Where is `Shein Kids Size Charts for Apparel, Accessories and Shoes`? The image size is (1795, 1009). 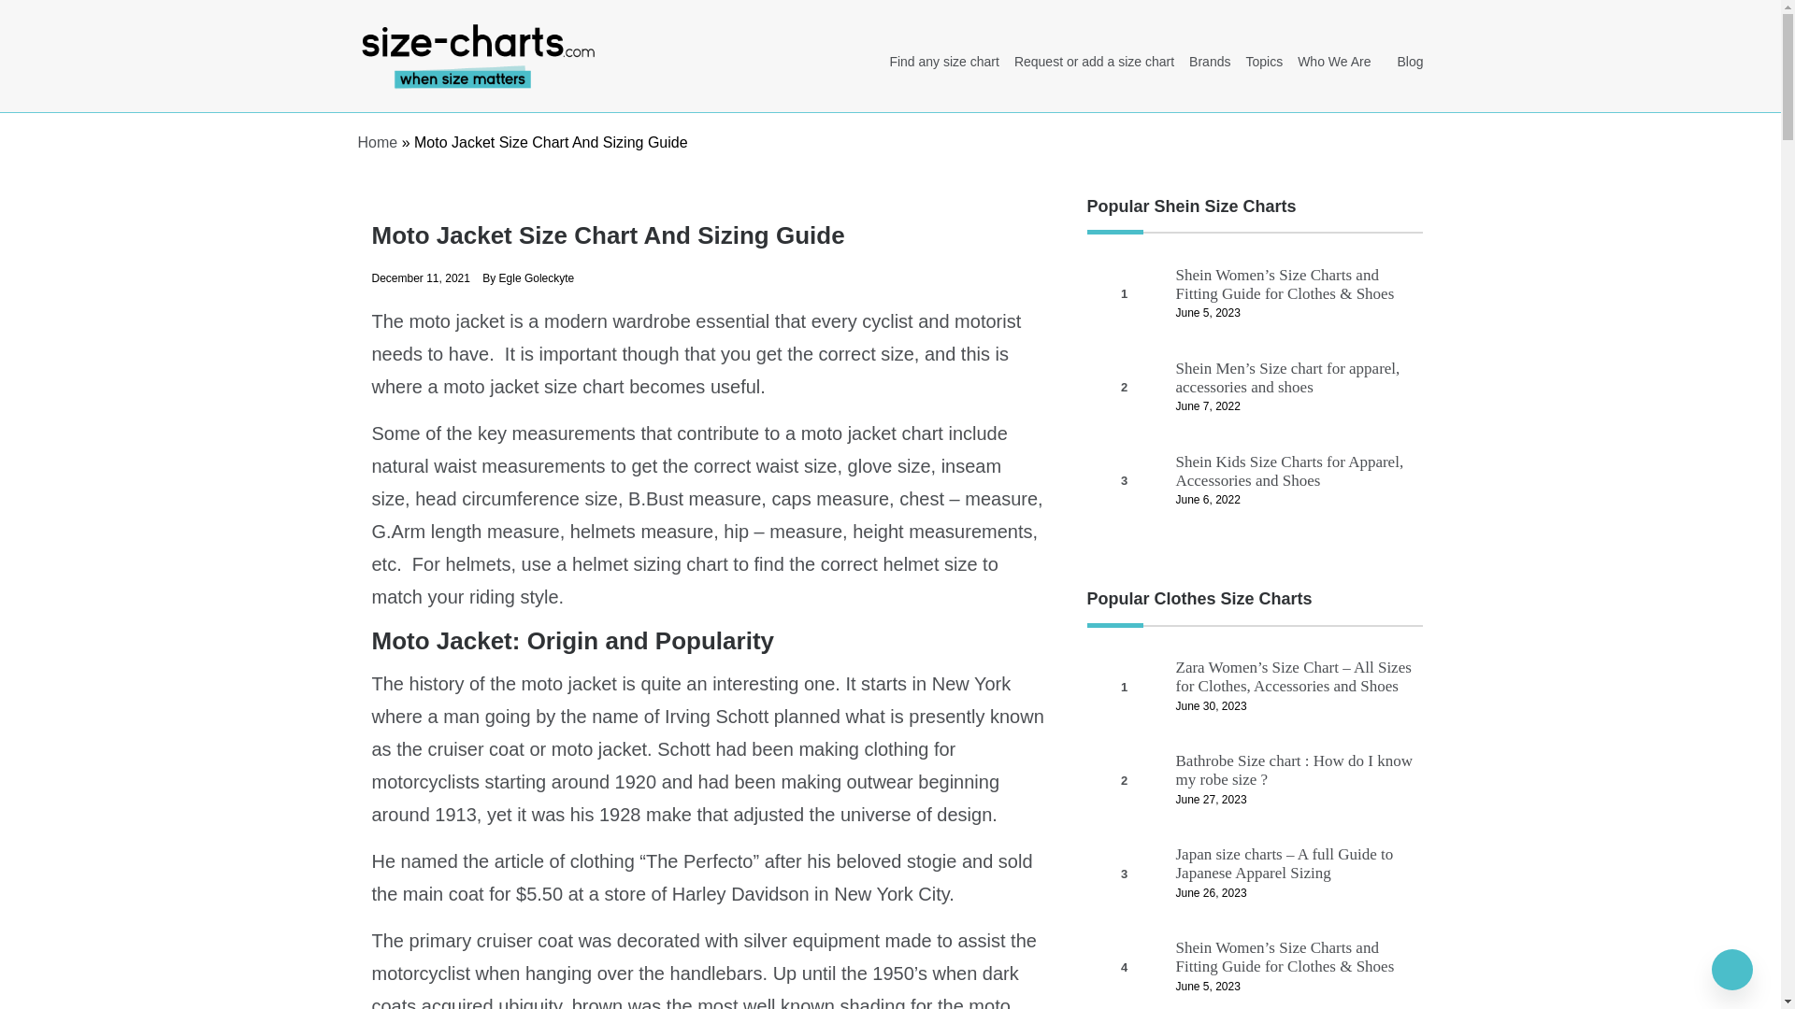
Shein Kids Size Charts for Apparel, Accessories and Shoes is located at coordinates (1289, 471).